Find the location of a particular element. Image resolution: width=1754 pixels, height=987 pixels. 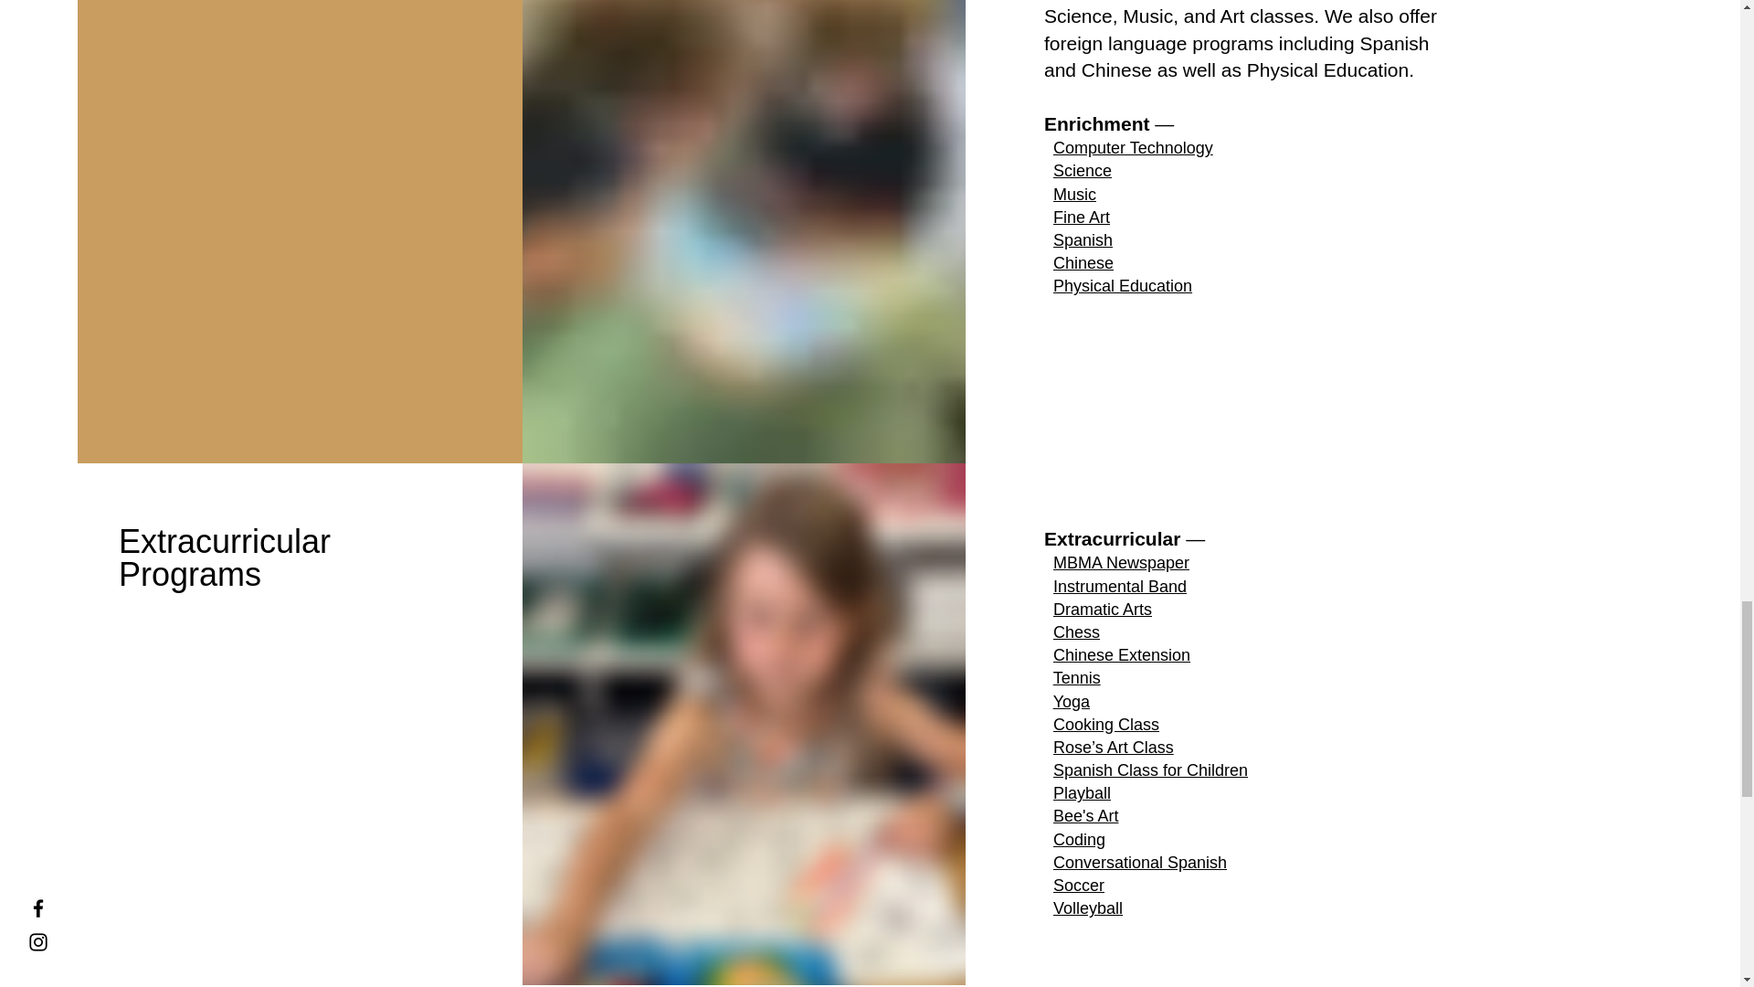

Science is located at coordinates (1083, 170).